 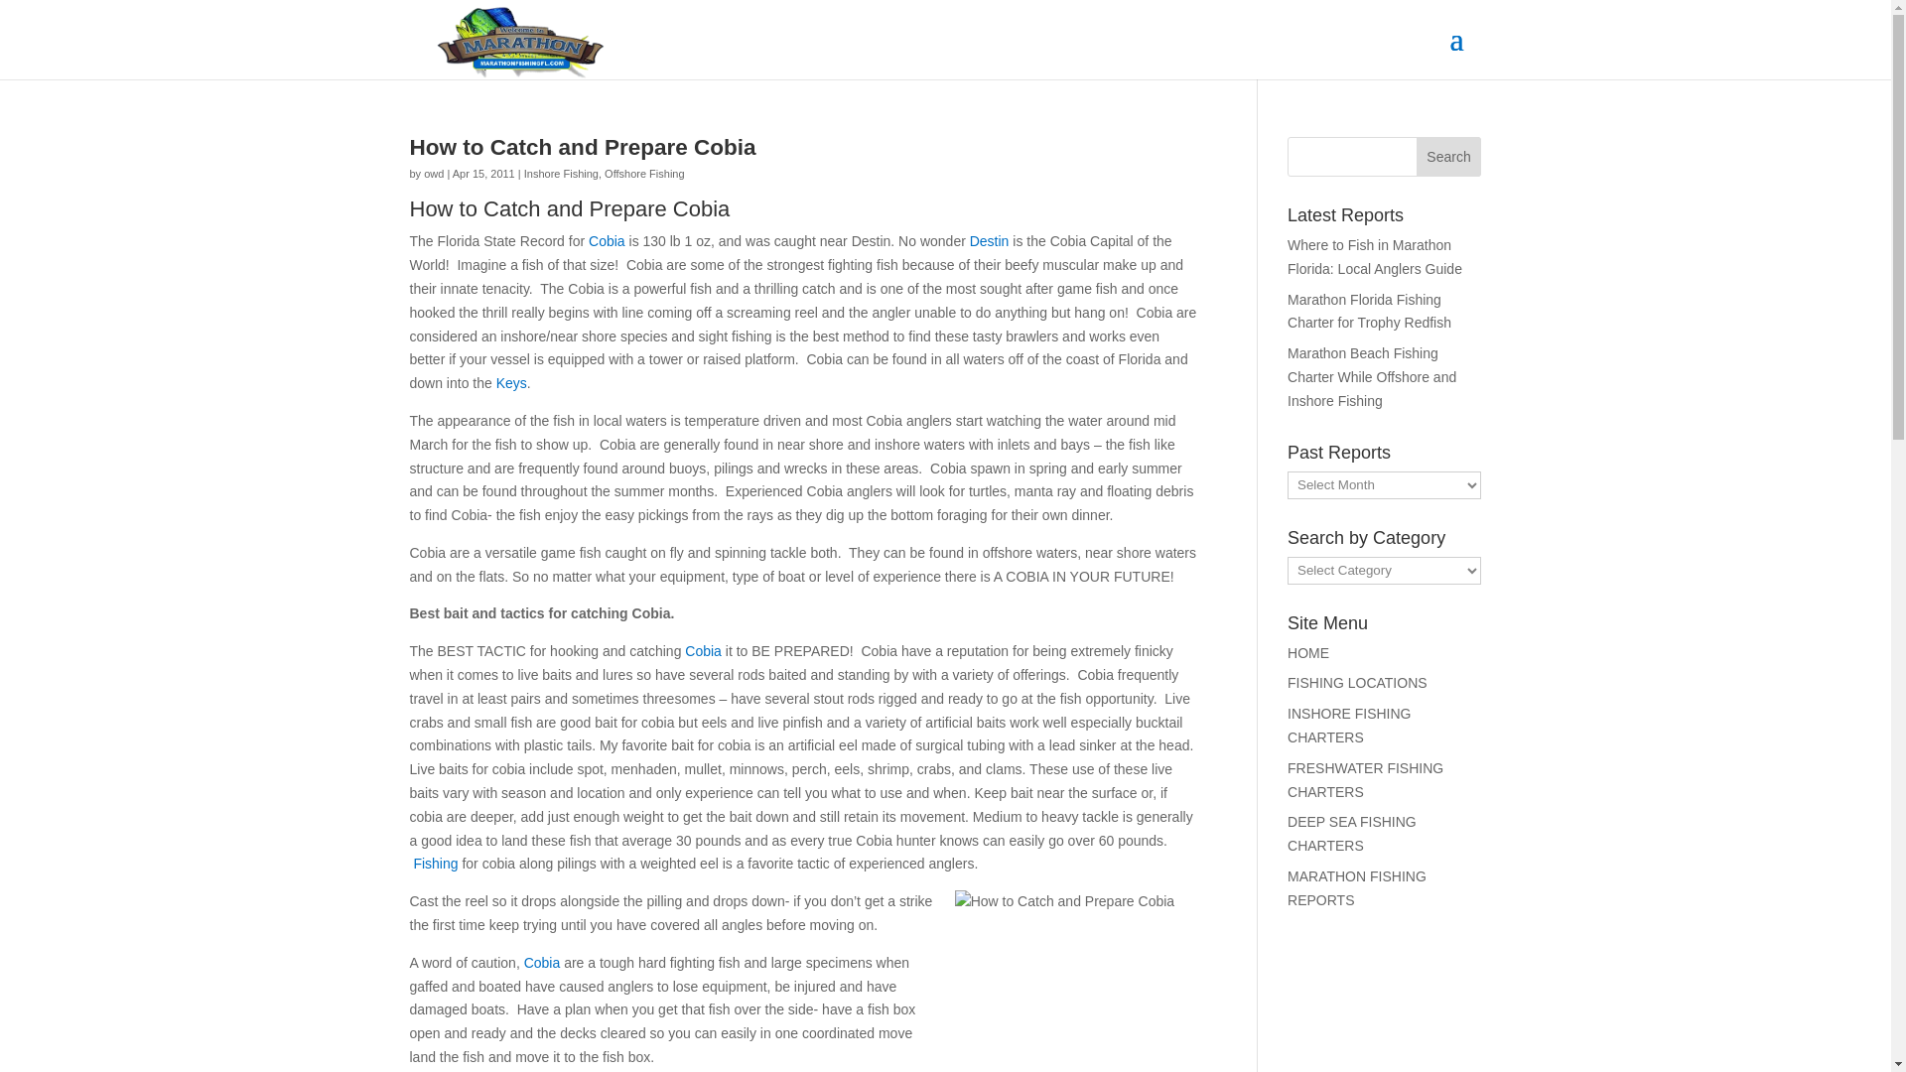 What do you see at coordinates (435, 864) in the screenshot?
I see `Fishing` at bounding box center [435, 864].